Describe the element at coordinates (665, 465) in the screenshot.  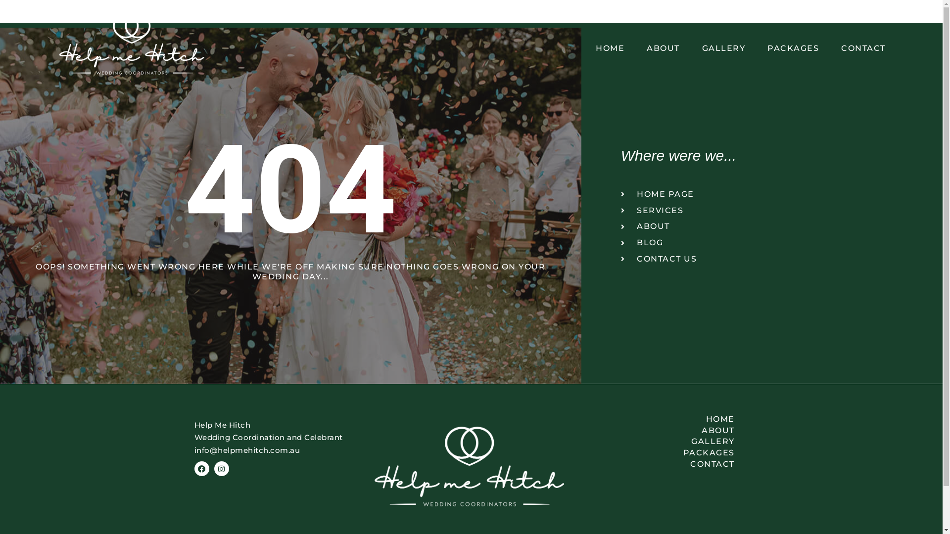
I see `CONTACT` at that location.